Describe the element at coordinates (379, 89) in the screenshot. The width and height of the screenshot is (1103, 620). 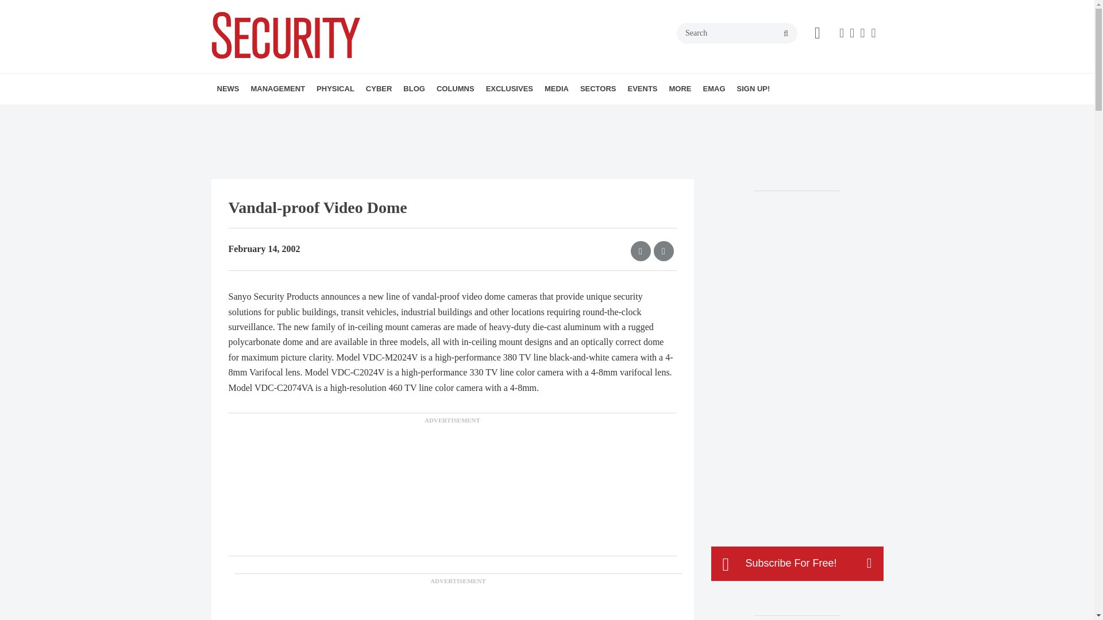
I see `CYBER` at that location.